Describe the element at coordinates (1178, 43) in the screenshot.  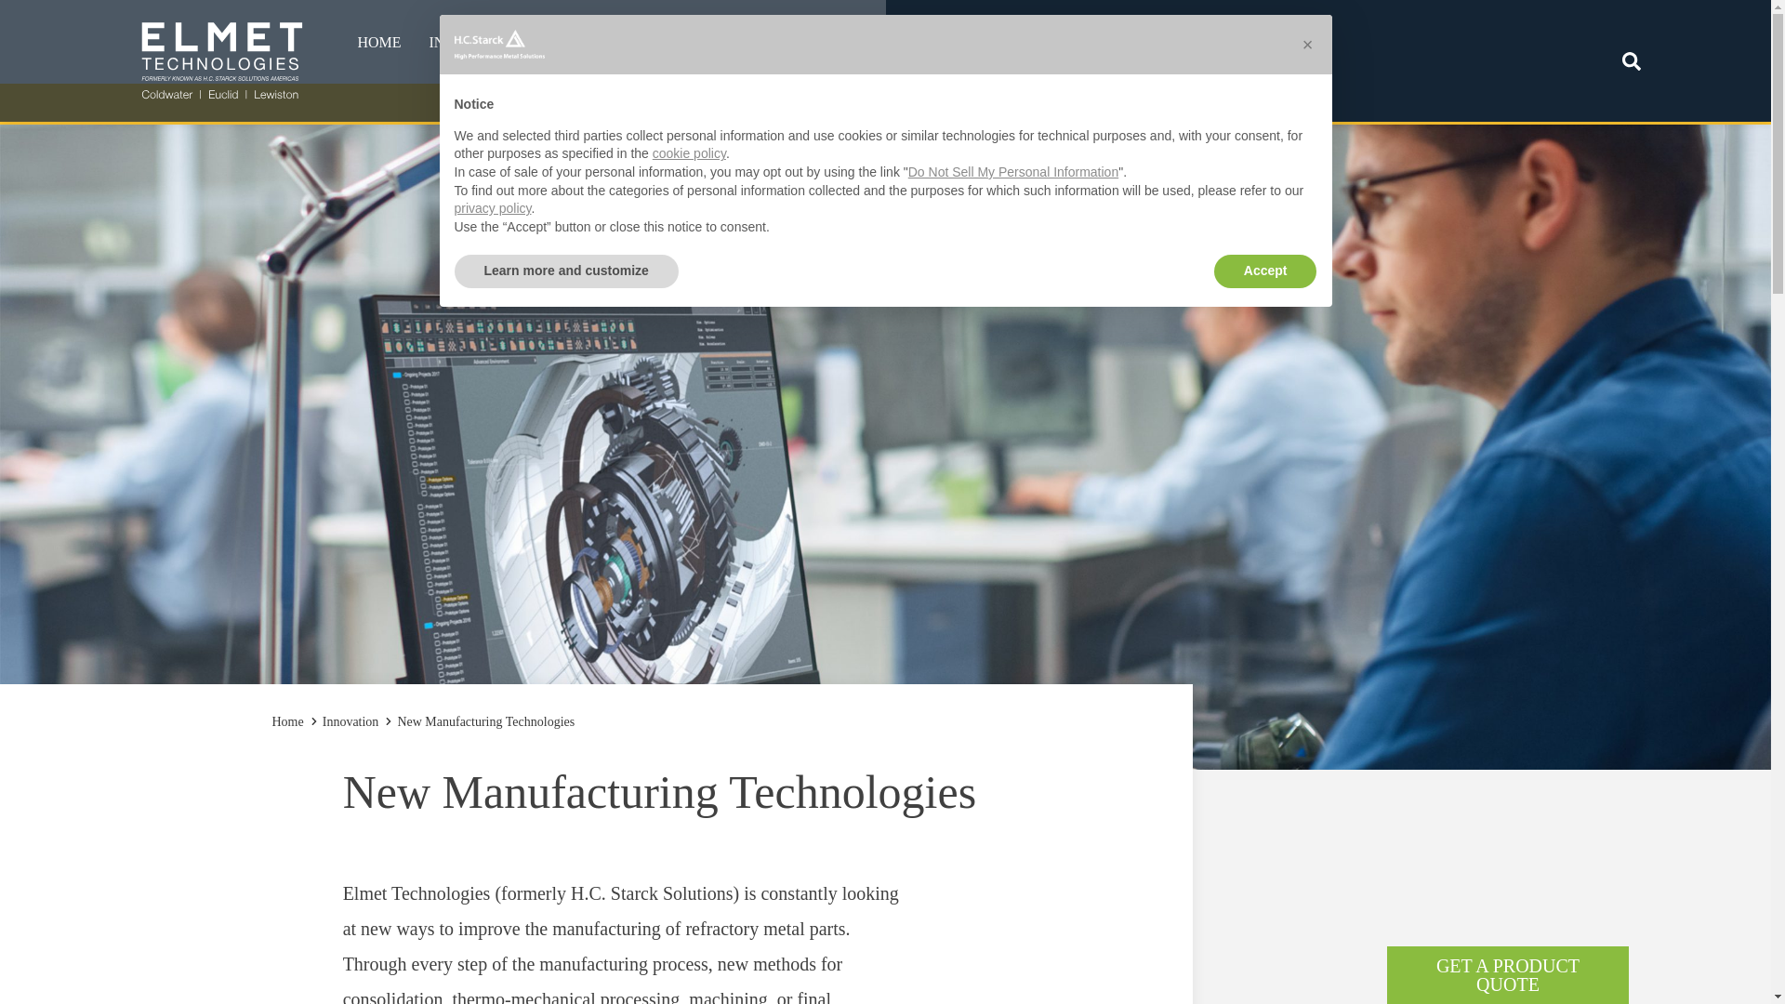
I see `INNOVATION` at that location.